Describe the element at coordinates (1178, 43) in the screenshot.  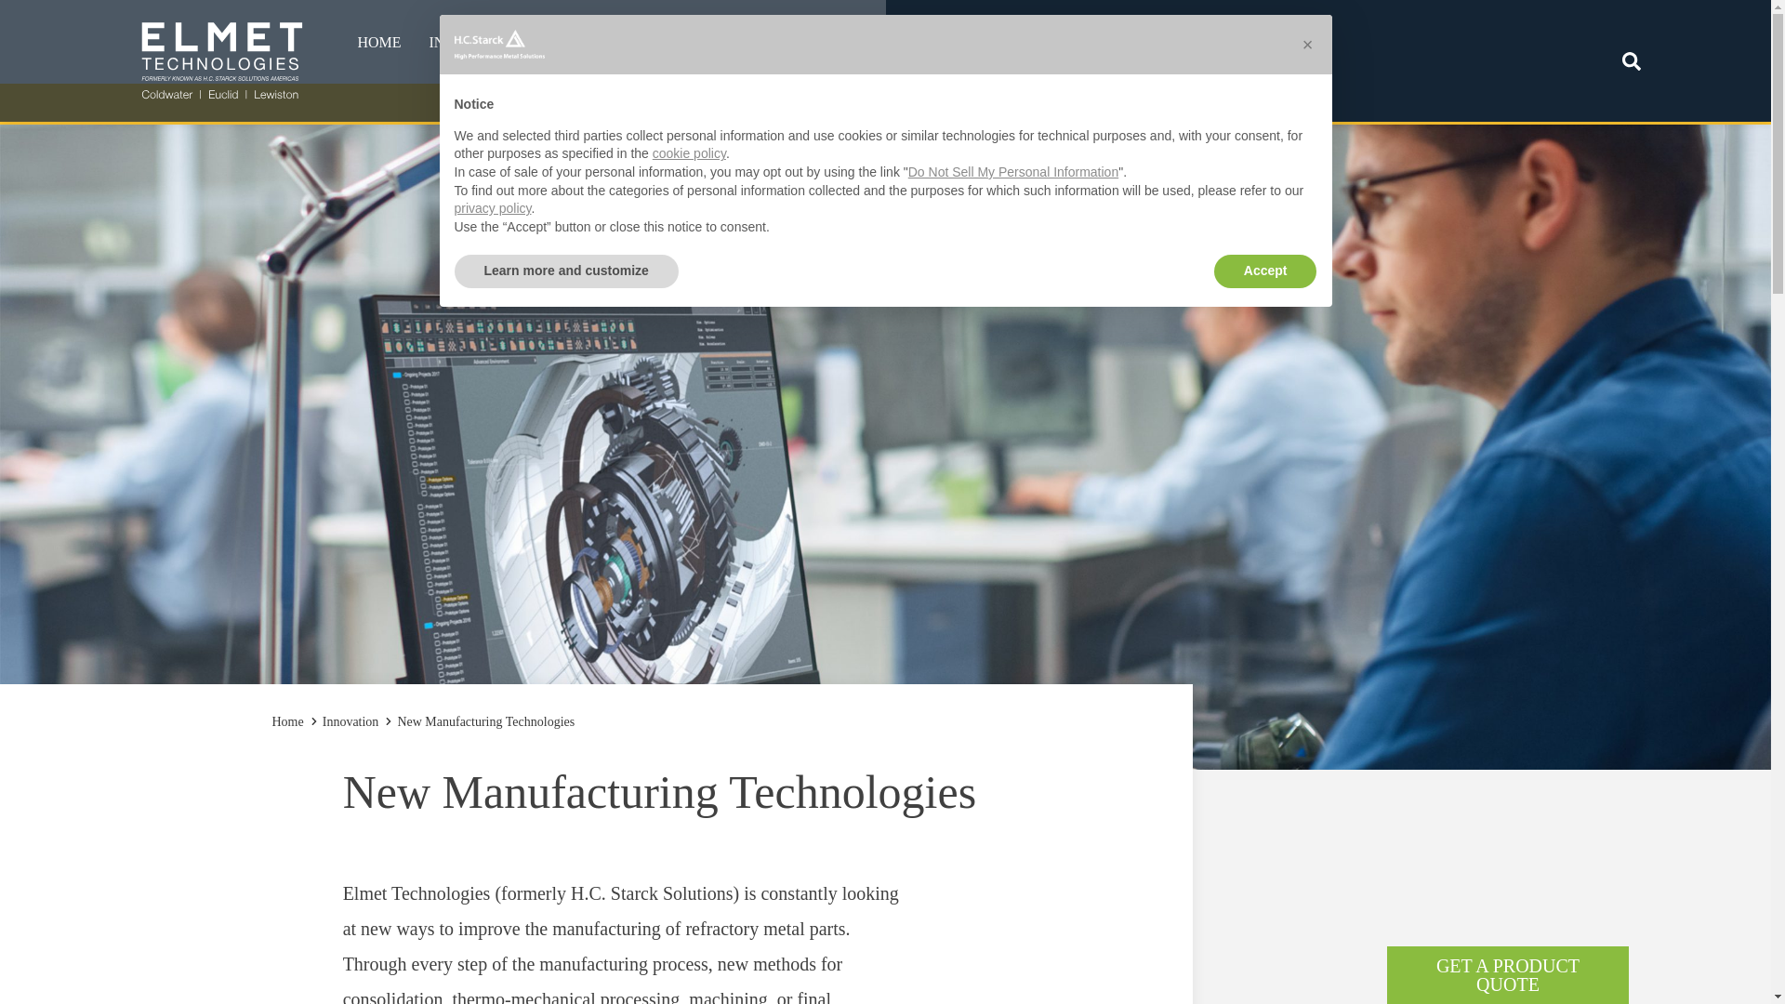
I see `INNOVATION` at that location.